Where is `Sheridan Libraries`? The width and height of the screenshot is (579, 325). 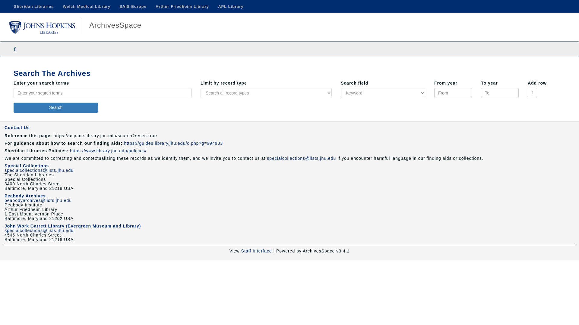
Sheridan Libraries is located at coordinates (34, 6).